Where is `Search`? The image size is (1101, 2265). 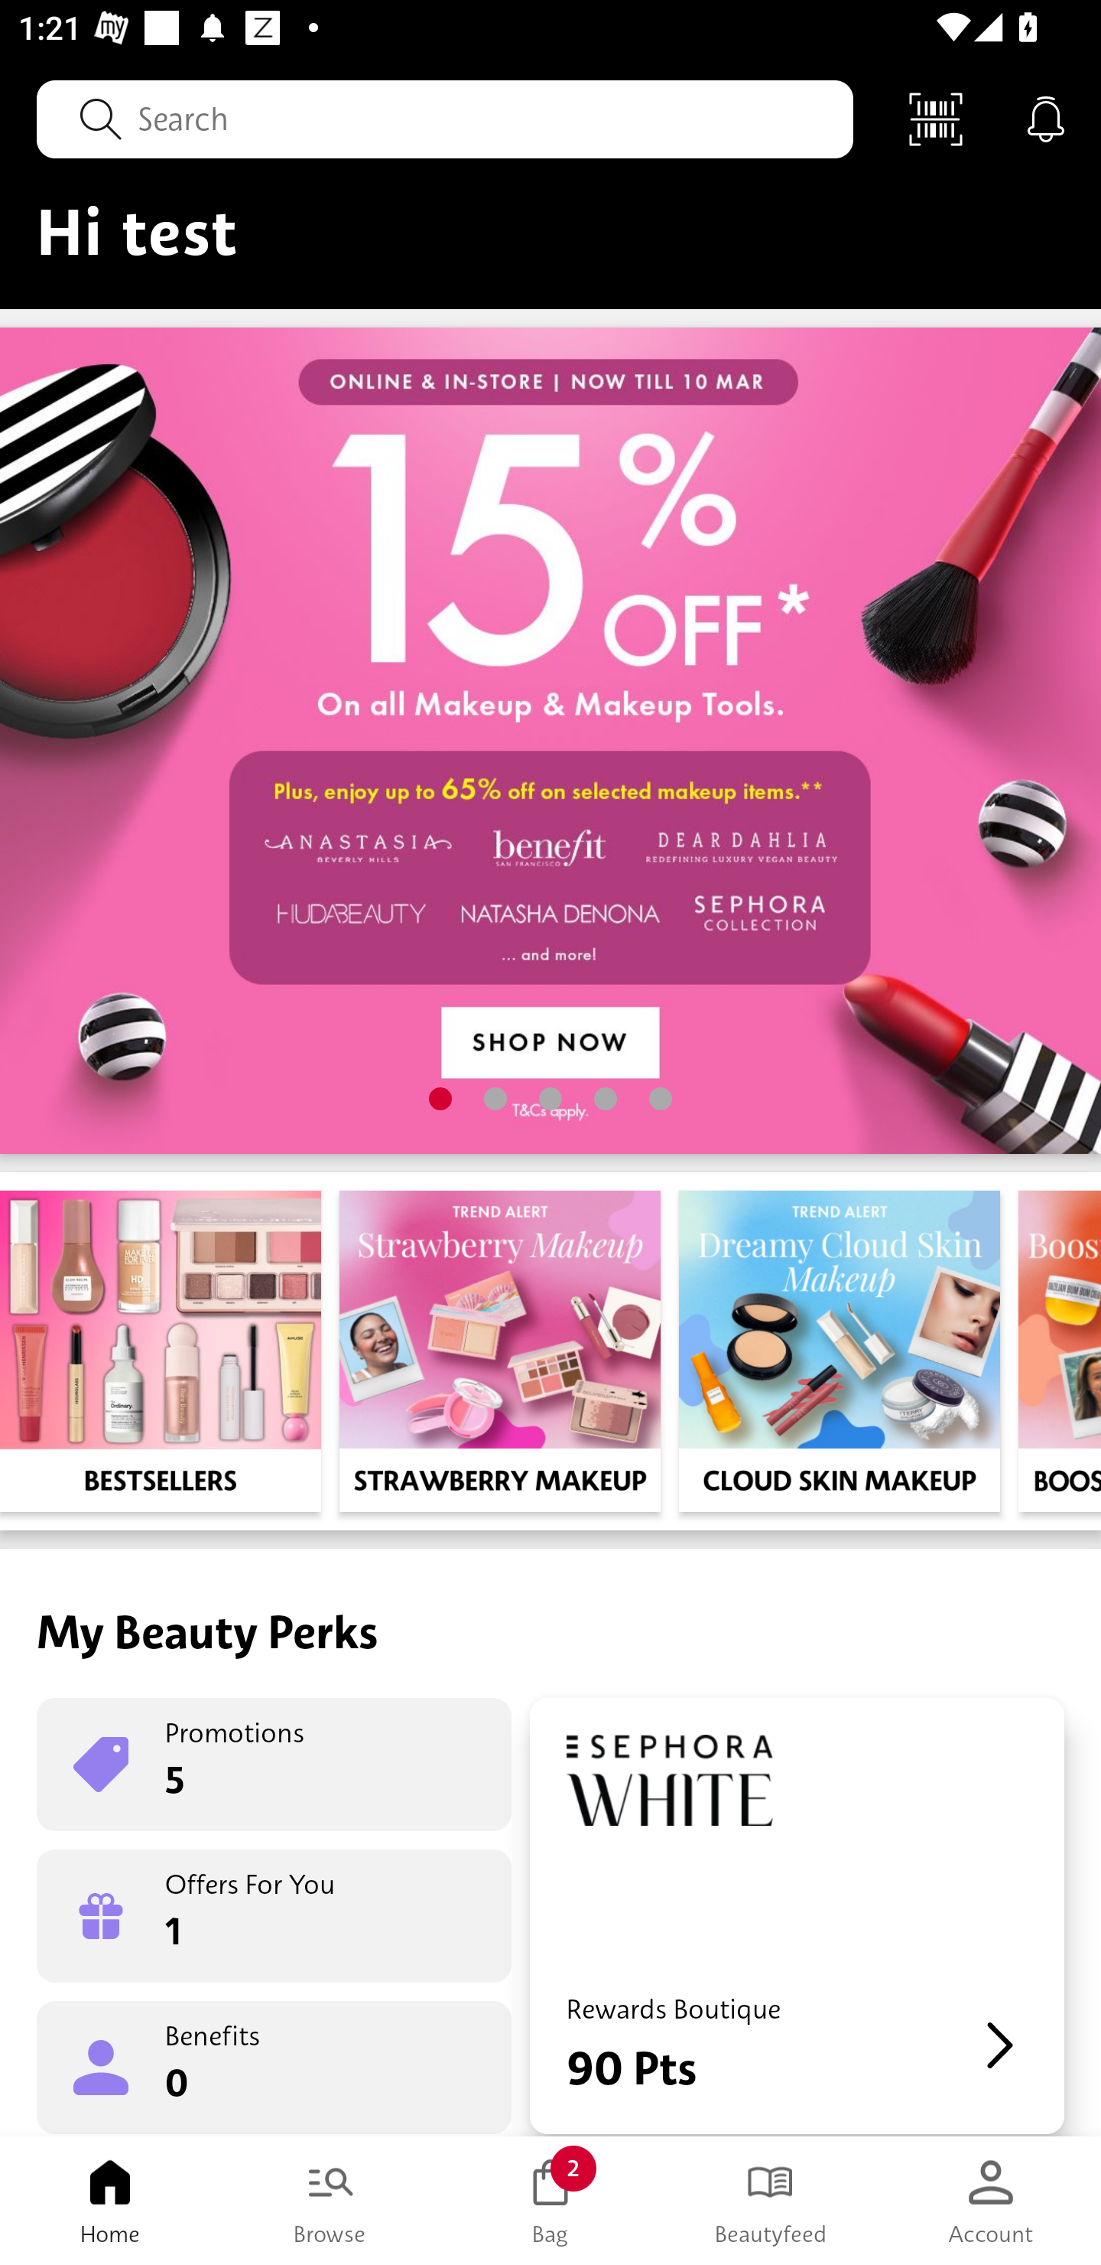
Search is located at coordinates (445, 119).